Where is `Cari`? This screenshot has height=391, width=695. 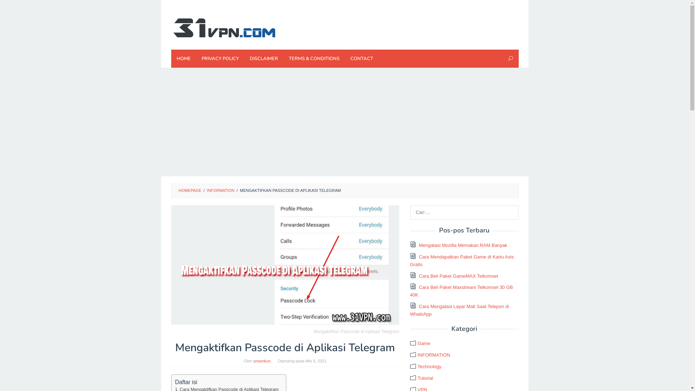
Cari is located at coordinates (10, 7).